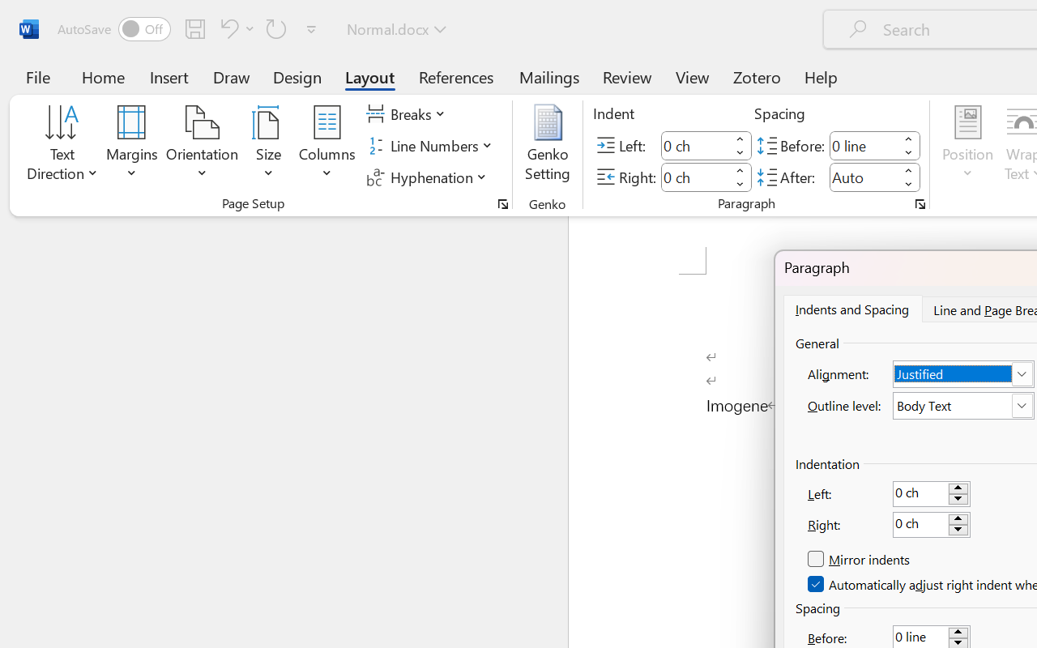 This screenshot has height=648, width=1037. Describe the element at coordinates (964, 406) in the screenshot. I see `Outline level:` at that location.